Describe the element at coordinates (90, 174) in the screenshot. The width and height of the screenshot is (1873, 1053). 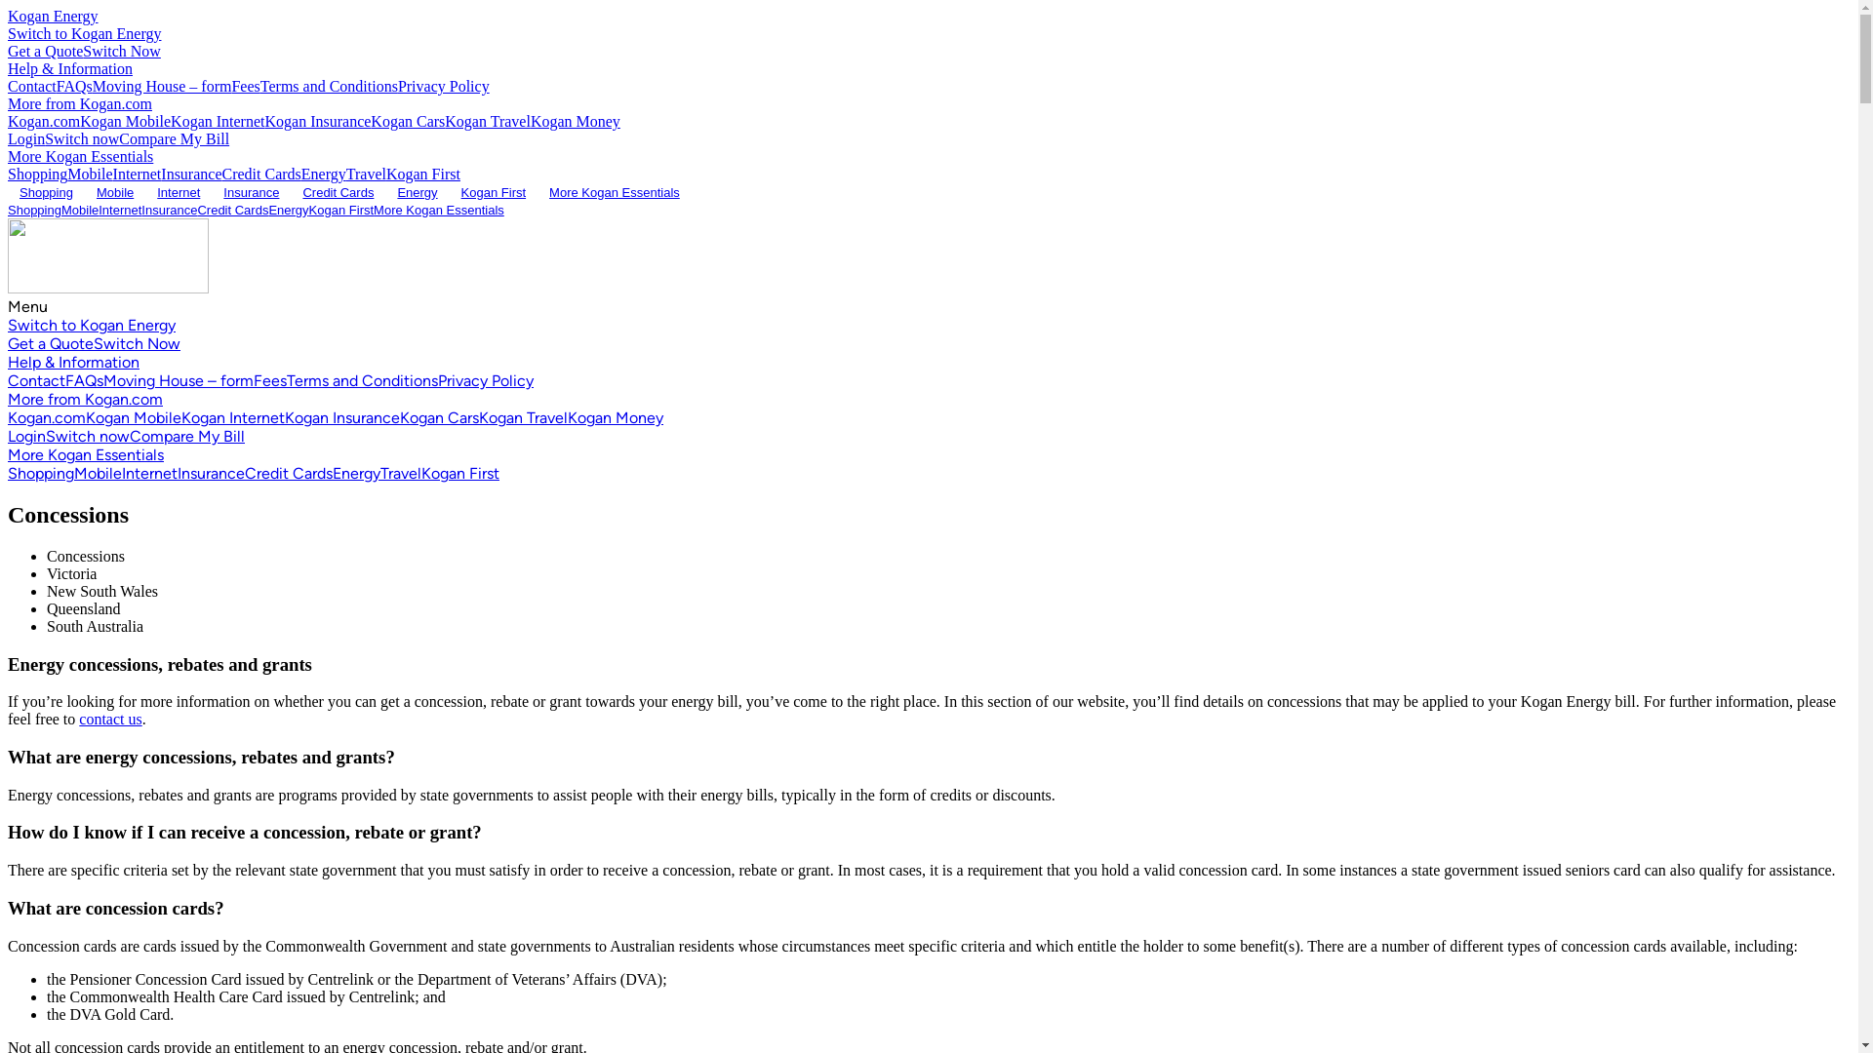
I see `Mobile` at that location.